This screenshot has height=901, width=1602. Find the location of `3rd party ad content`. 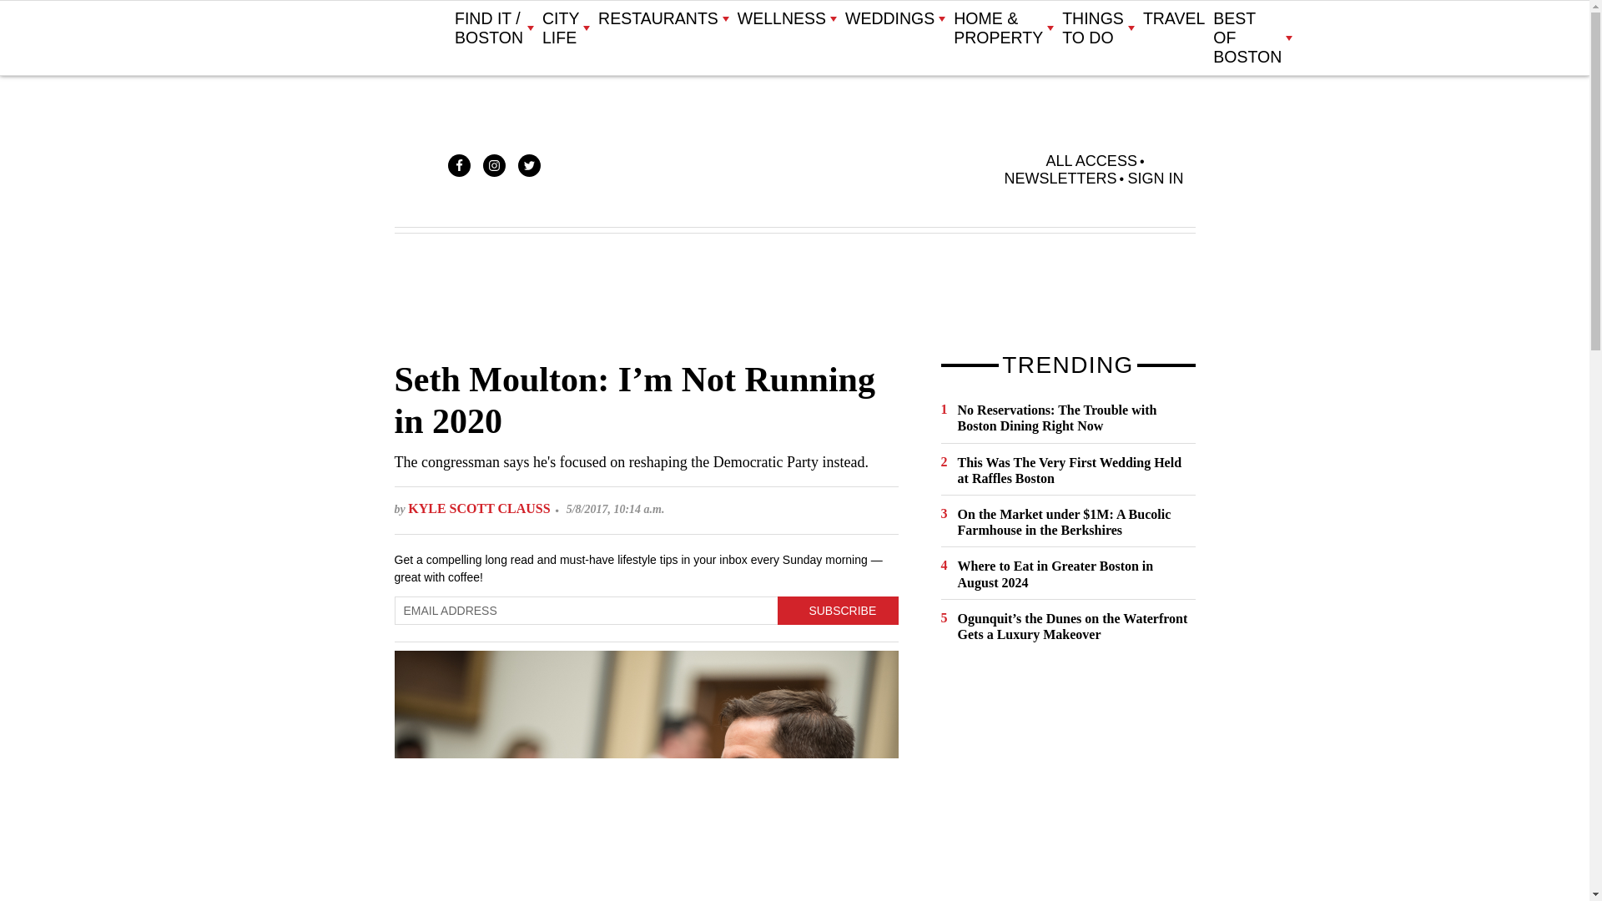

3rd party ad content is located at coordinates (793, 295).